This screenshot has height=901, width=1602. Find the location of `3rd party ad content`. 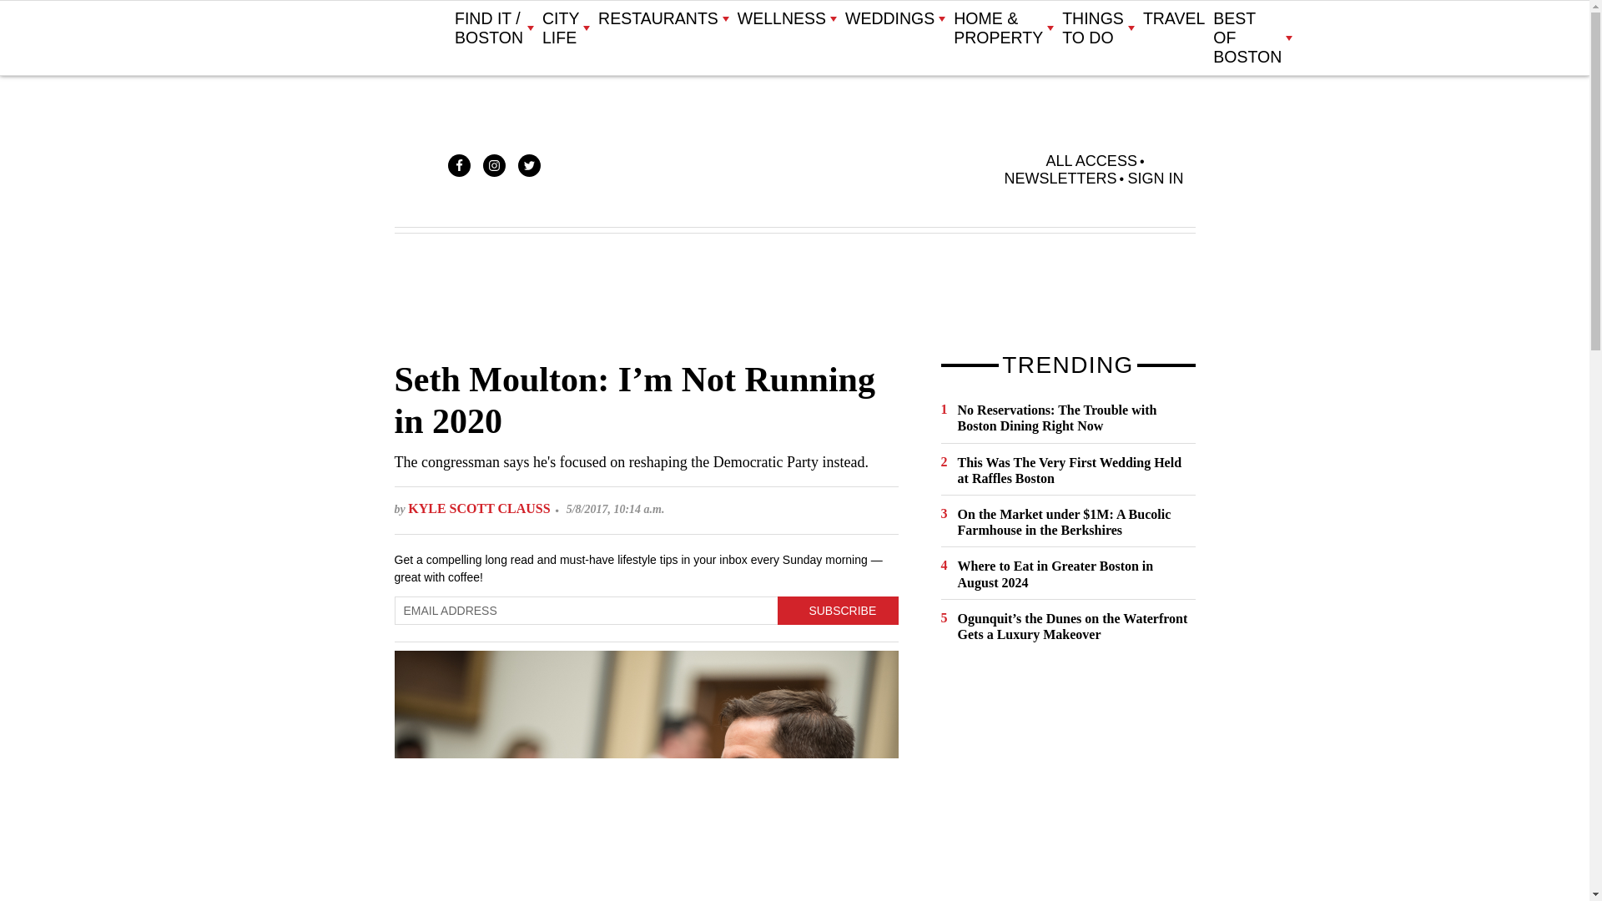

3rd party ad content is located at coordinates (793, 295).